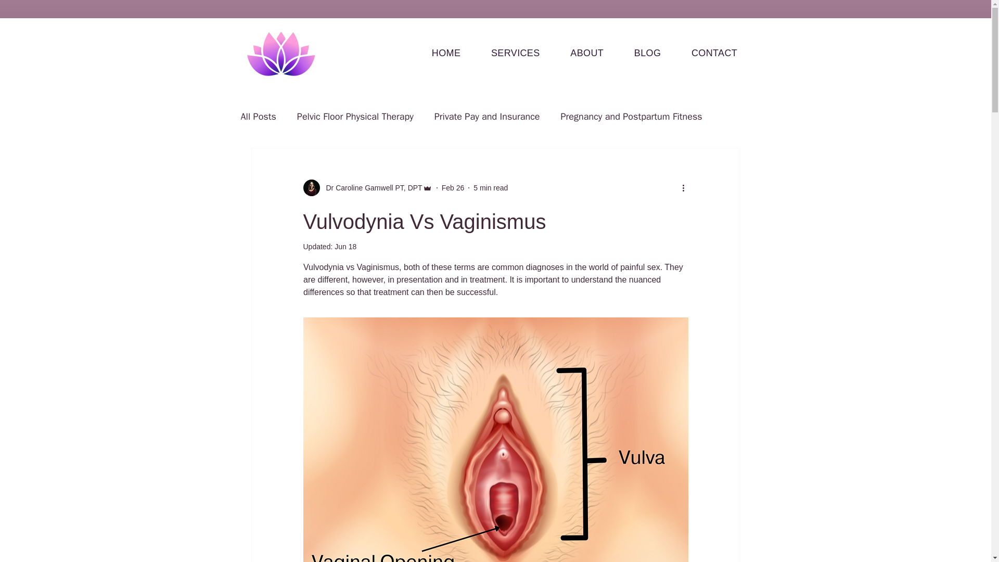 Image resolution: width=999 pixels, height=562 pixels. I want to click on Private Pay and Insurance, so click(487, 117).